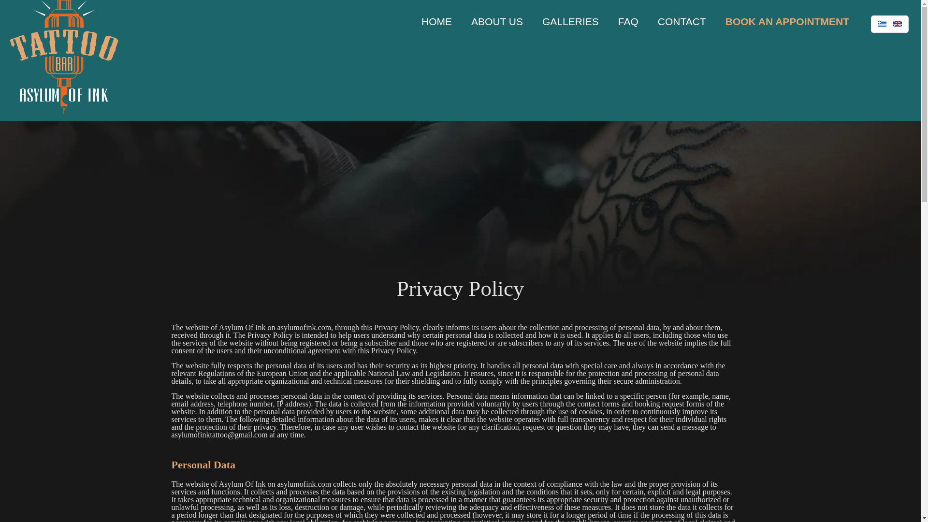 Image resolution: width=928 pixels, height=522 pixels. Describe the element at coordinates (436, 21) in the screenshot. I see `HOME` at that location.